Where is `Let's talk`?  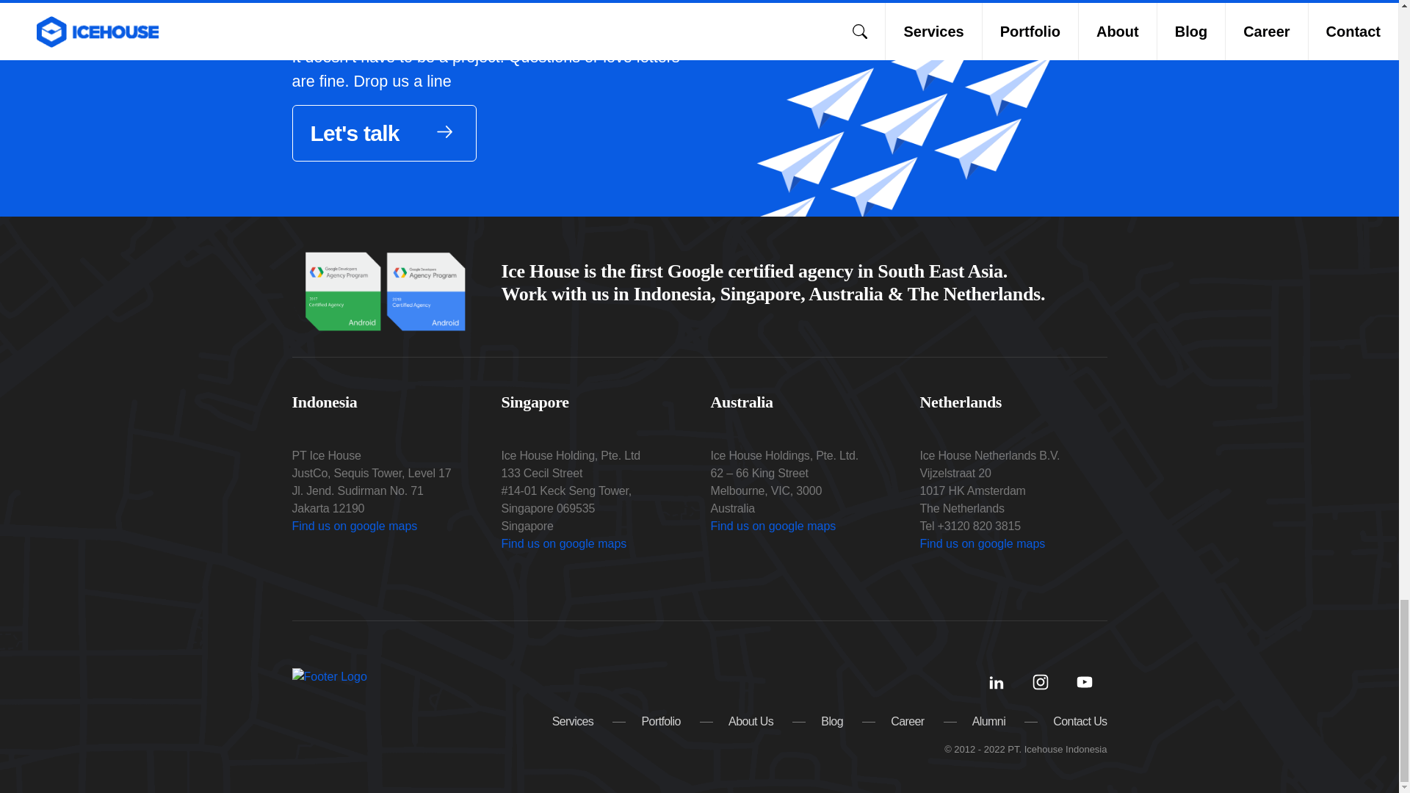
Let's talk is located at coordinates (383, 133).